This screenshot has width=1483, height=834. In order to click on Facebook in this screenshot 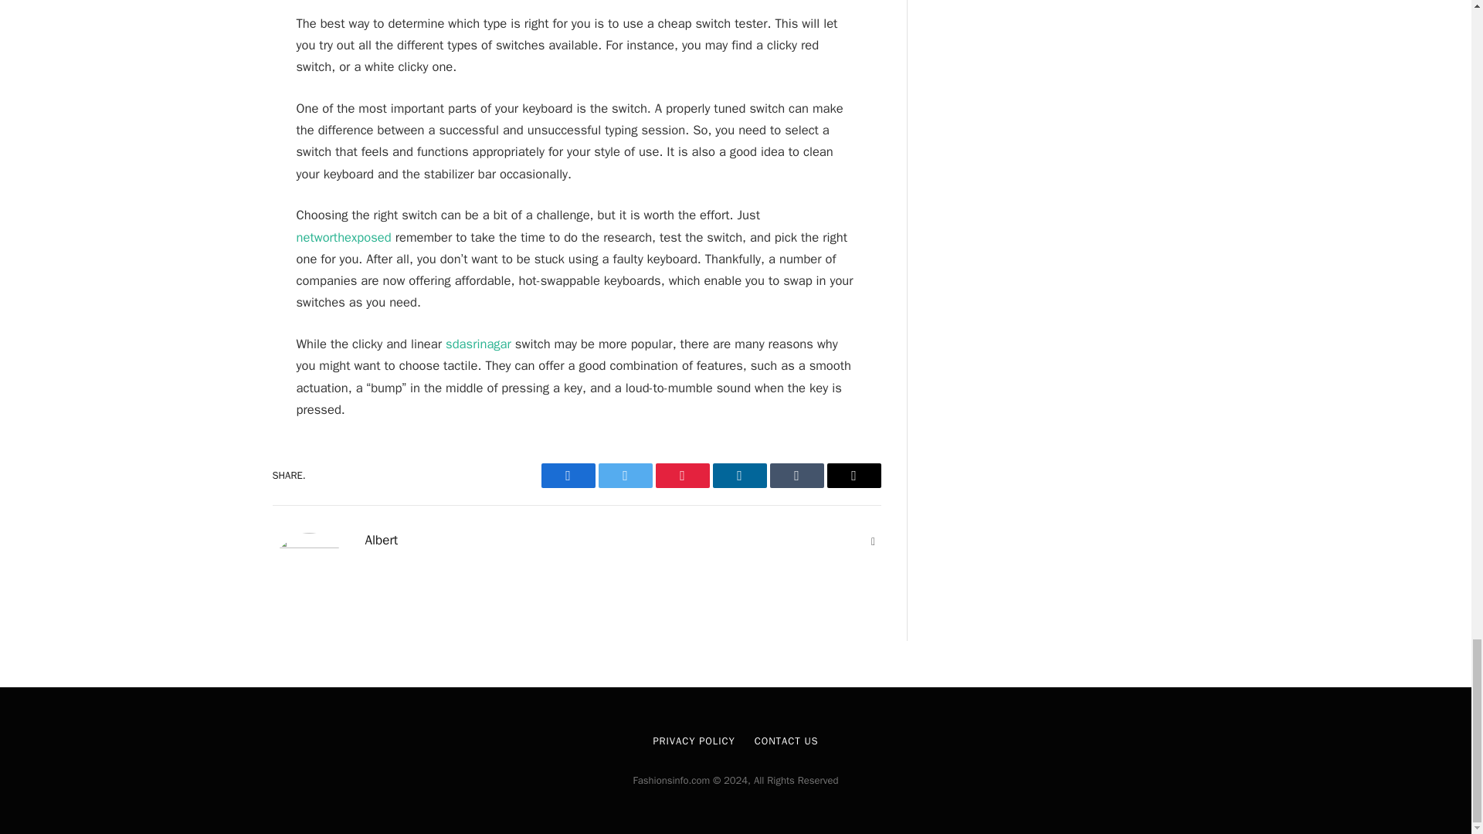, I will do `click(567, 476)`.